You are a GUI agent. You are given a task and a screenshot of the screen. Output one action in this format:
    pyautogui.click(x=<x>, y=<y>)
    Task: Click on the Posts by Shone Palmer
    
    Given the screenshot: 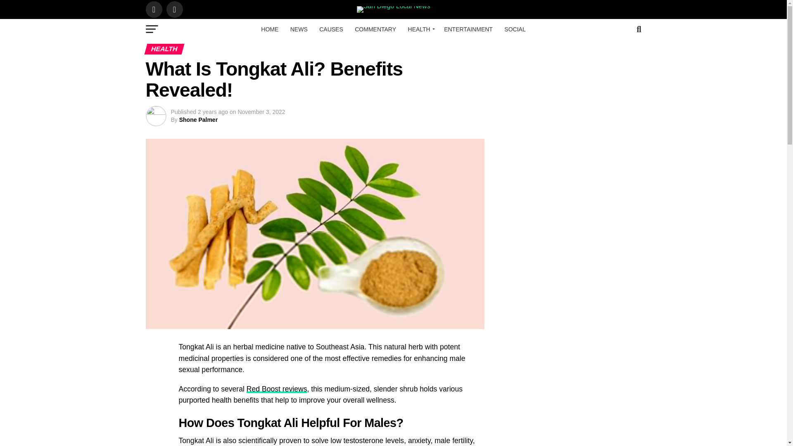 What is the action you would take?
    pyautogui.click(x=198, y=120)
    